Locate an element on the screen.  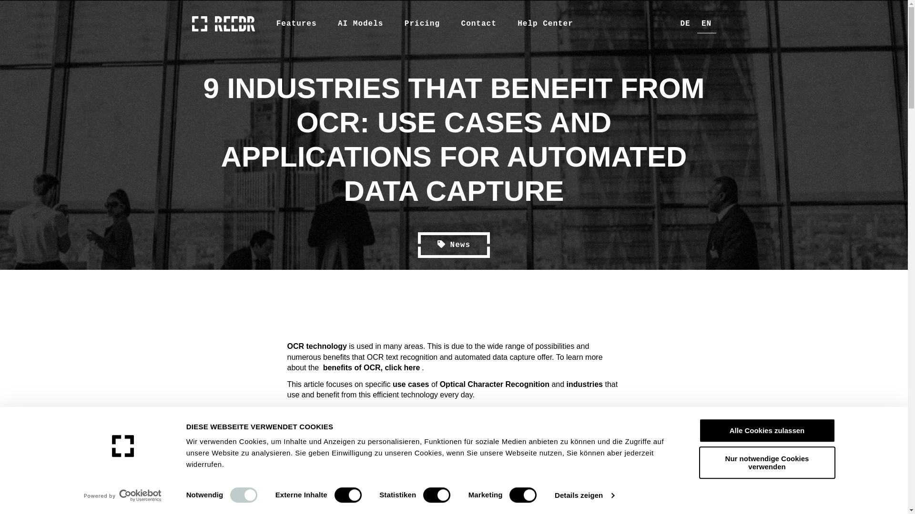
Details zeigen is located at coordinates (584, 495).